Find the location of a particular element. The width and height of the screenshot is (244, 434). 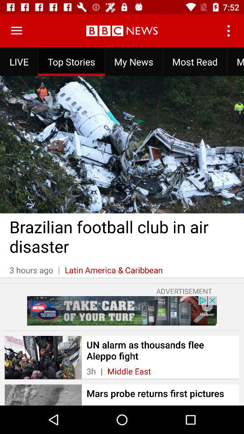

advertisement link is located at coordinates (122, 311).